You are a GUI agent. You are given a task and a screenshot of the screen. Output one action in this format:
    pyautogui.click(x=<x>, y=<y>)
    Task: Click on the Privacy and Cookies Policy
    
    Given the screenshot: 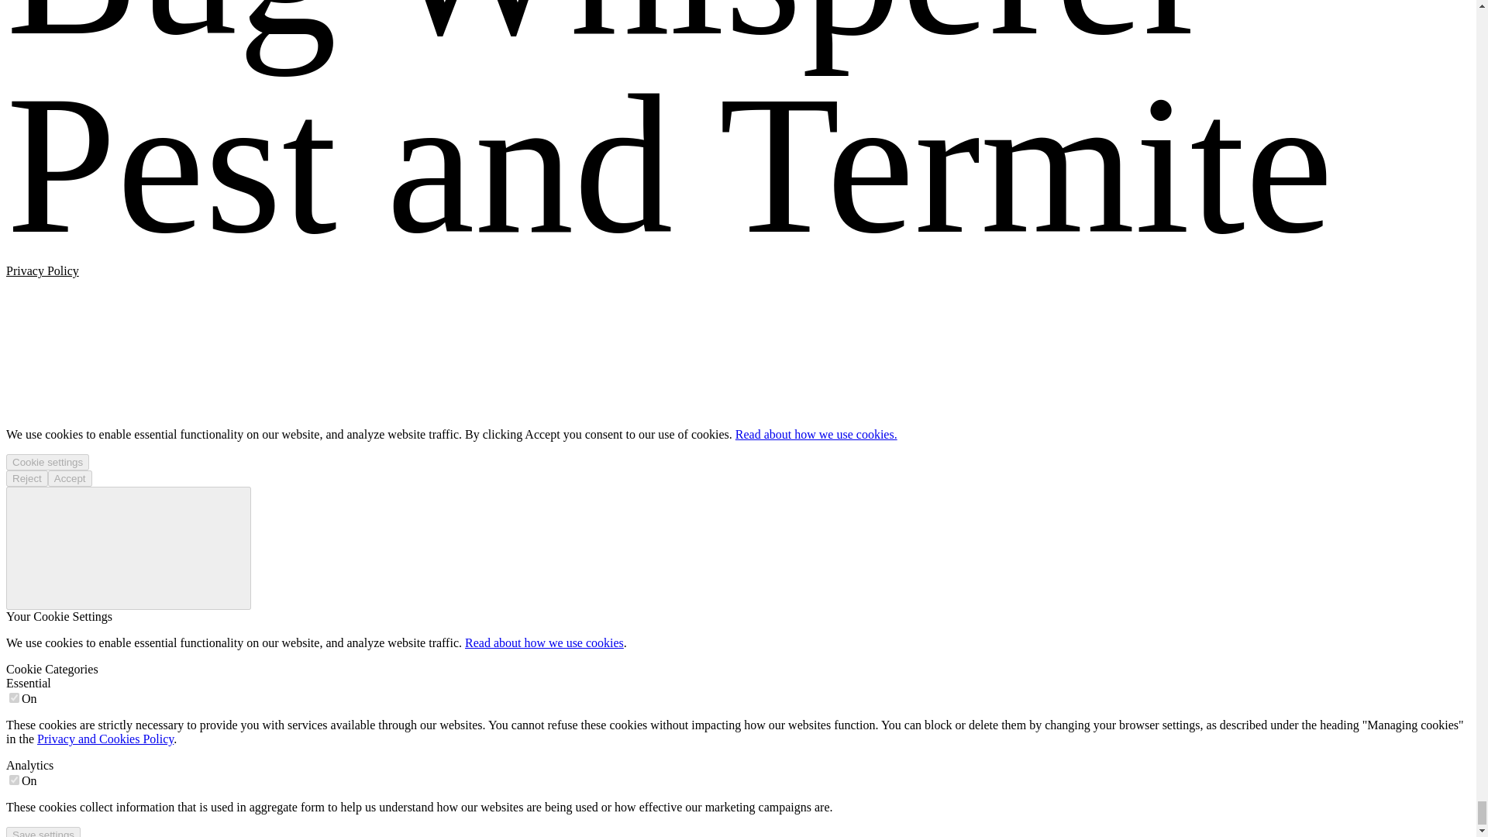 What is the action you would take?
    pyautogui.click(x=105, y=739)
    